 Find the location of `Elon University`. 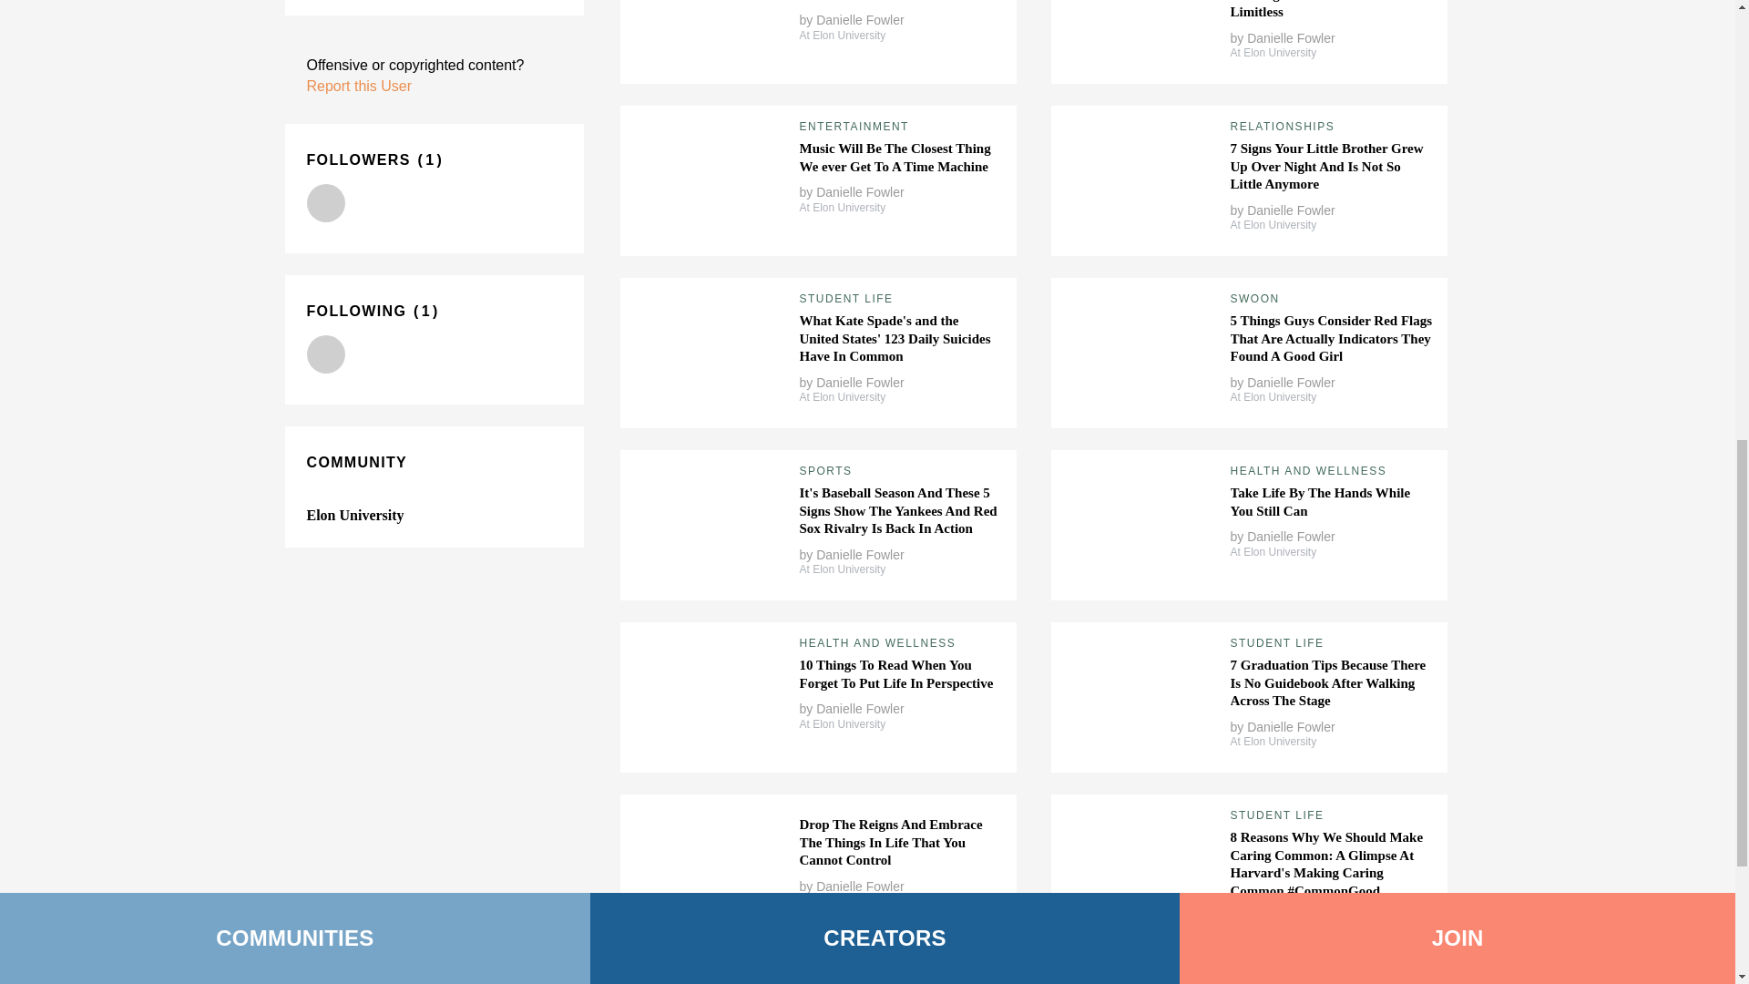

Elon University is located at coordinates (325, 354).